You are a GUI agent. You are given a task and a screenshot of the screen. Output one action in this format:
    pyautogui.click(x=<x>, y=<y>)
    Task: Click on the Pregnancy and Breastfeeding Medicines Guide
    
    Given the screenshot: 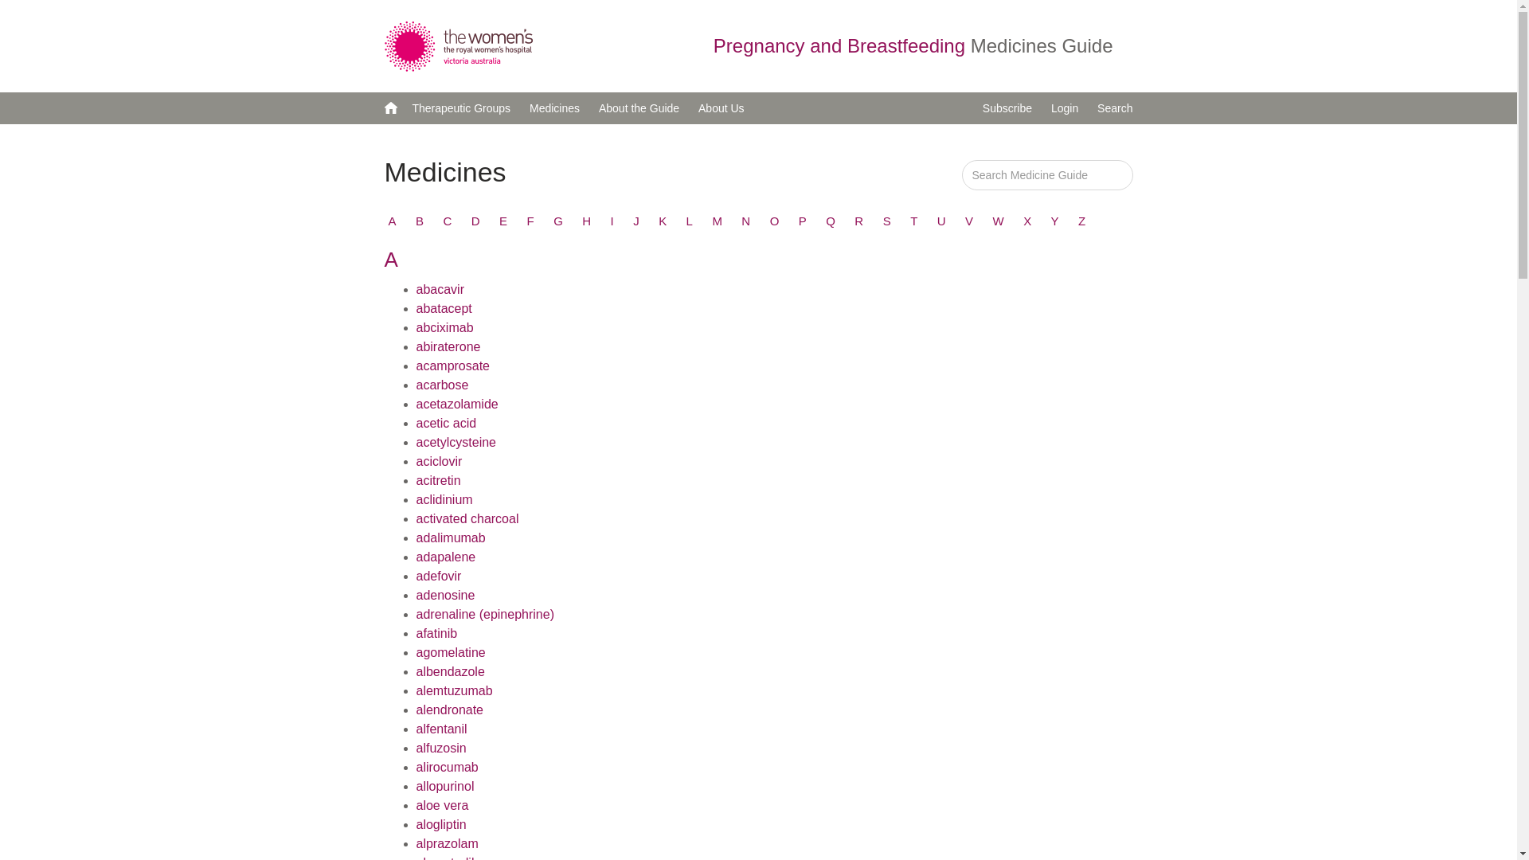 What is the action you would take?
    pyautogui.click(x=924, y=46)
    